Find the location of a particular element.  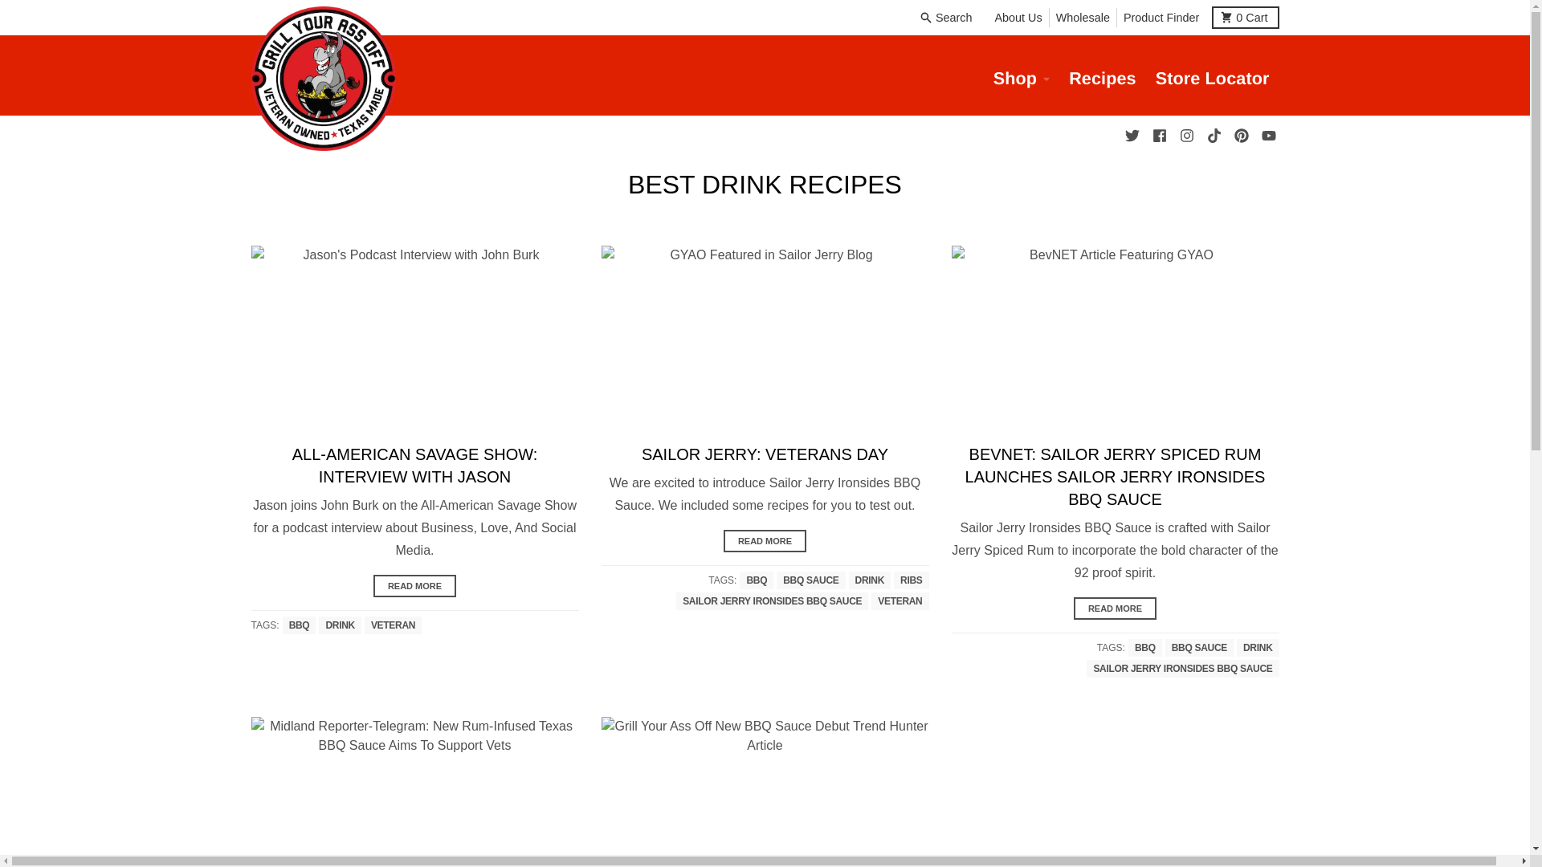

Pinterest - Grill Your Ass Off is located at coordinates (1240, 135).